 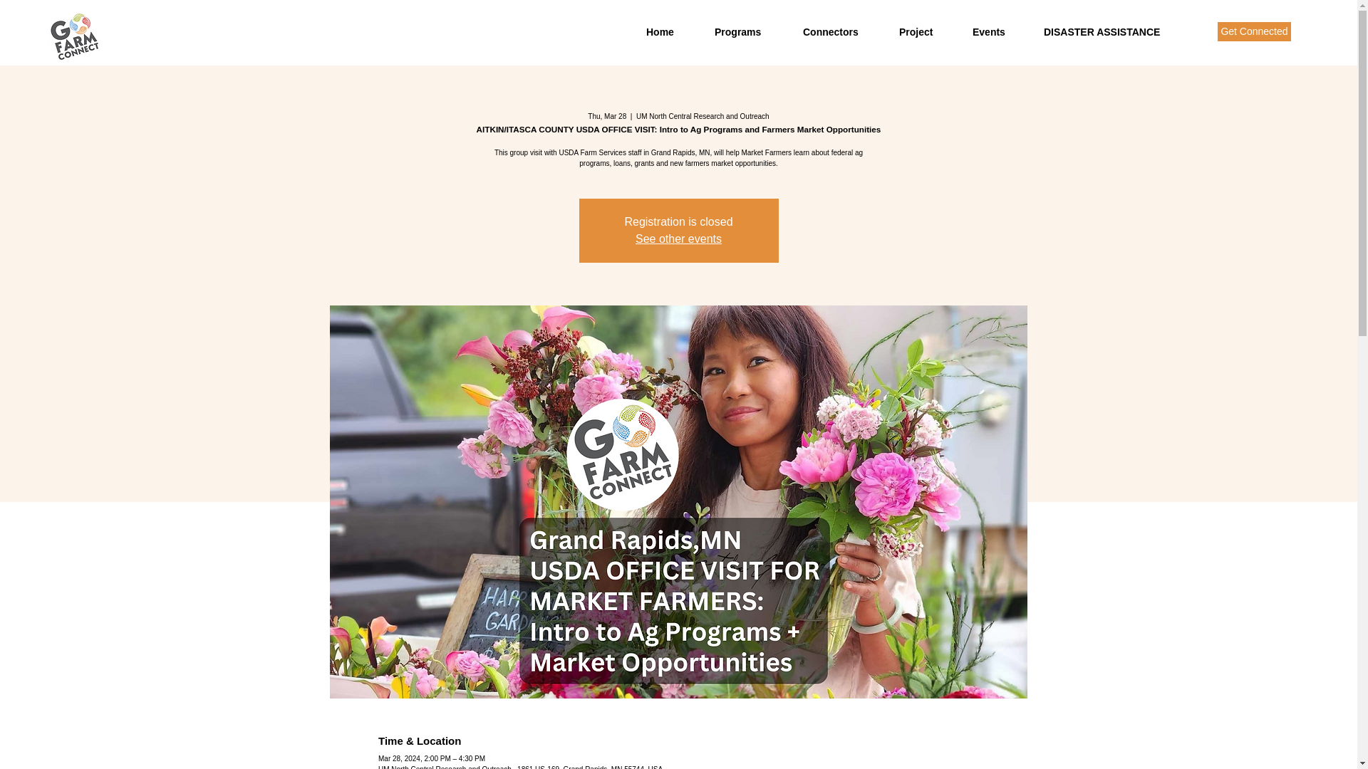 What do you see at coordinates (678, 239) in the screenshot?
I see `See other events` at bounding box center [678, 239].